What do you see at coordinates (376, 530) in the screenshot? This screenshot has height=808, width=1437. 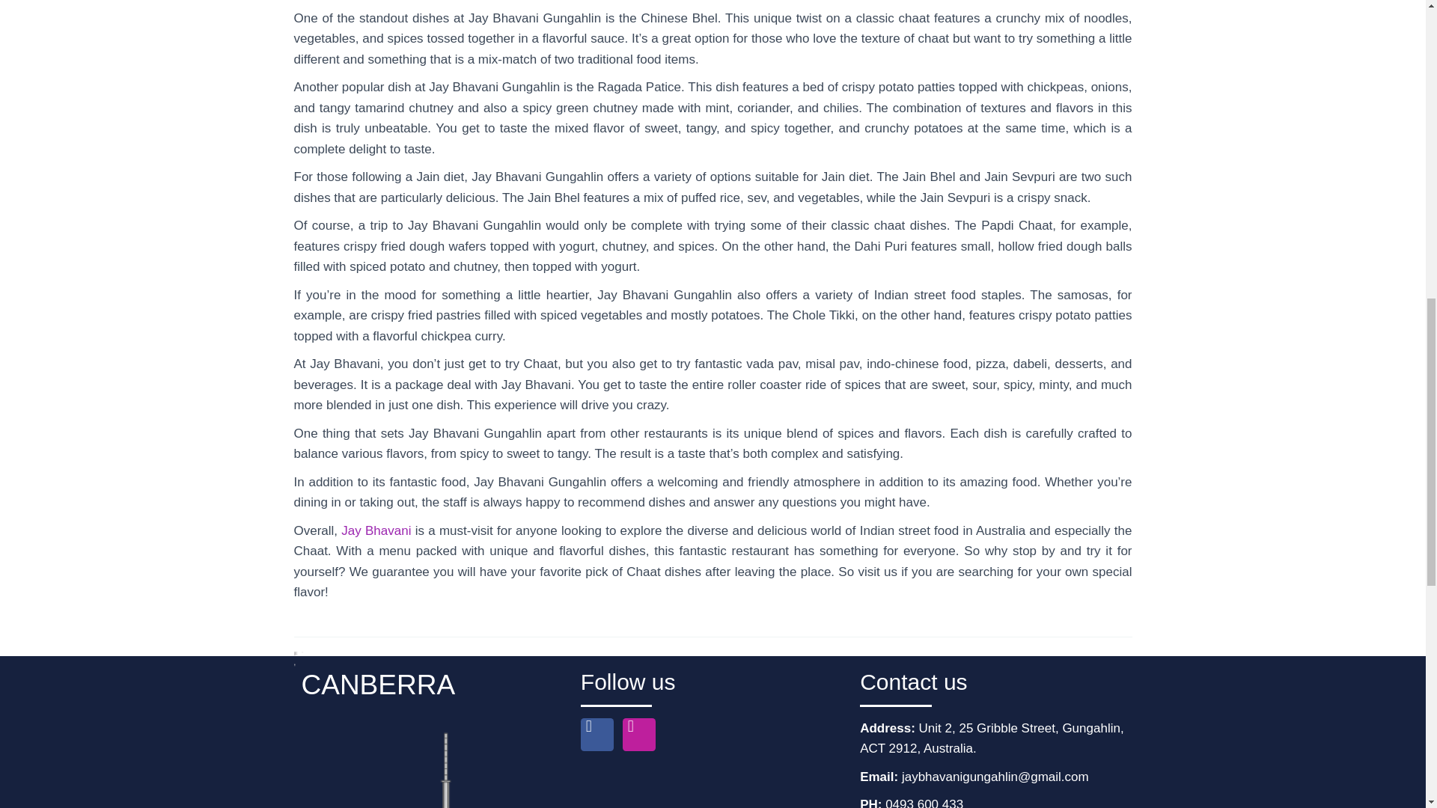 I see `Jay Bhavani` at bounding box center [376, 530].